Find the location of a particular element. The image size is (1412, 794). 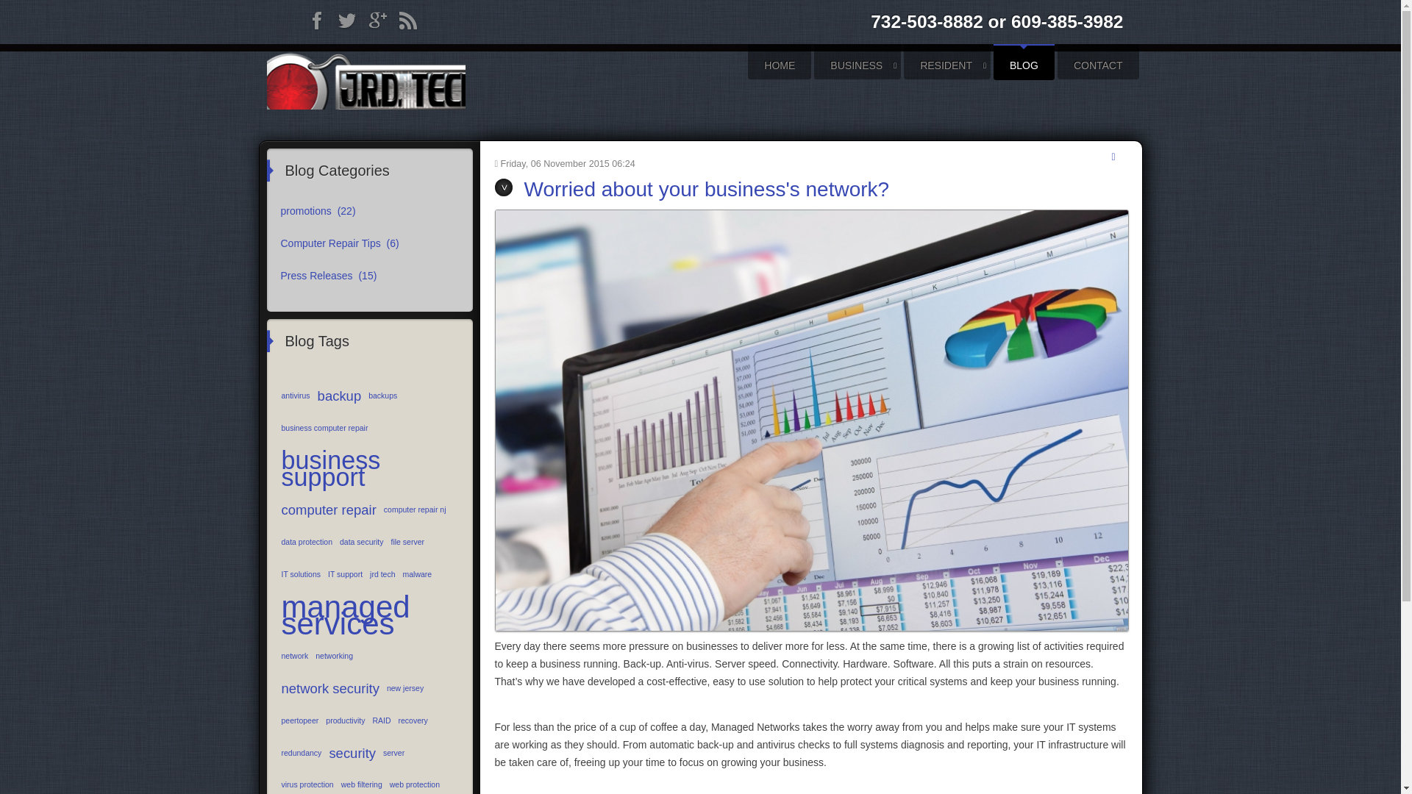

1 items tagged with business computer repair is located at coordinates (325, 428).